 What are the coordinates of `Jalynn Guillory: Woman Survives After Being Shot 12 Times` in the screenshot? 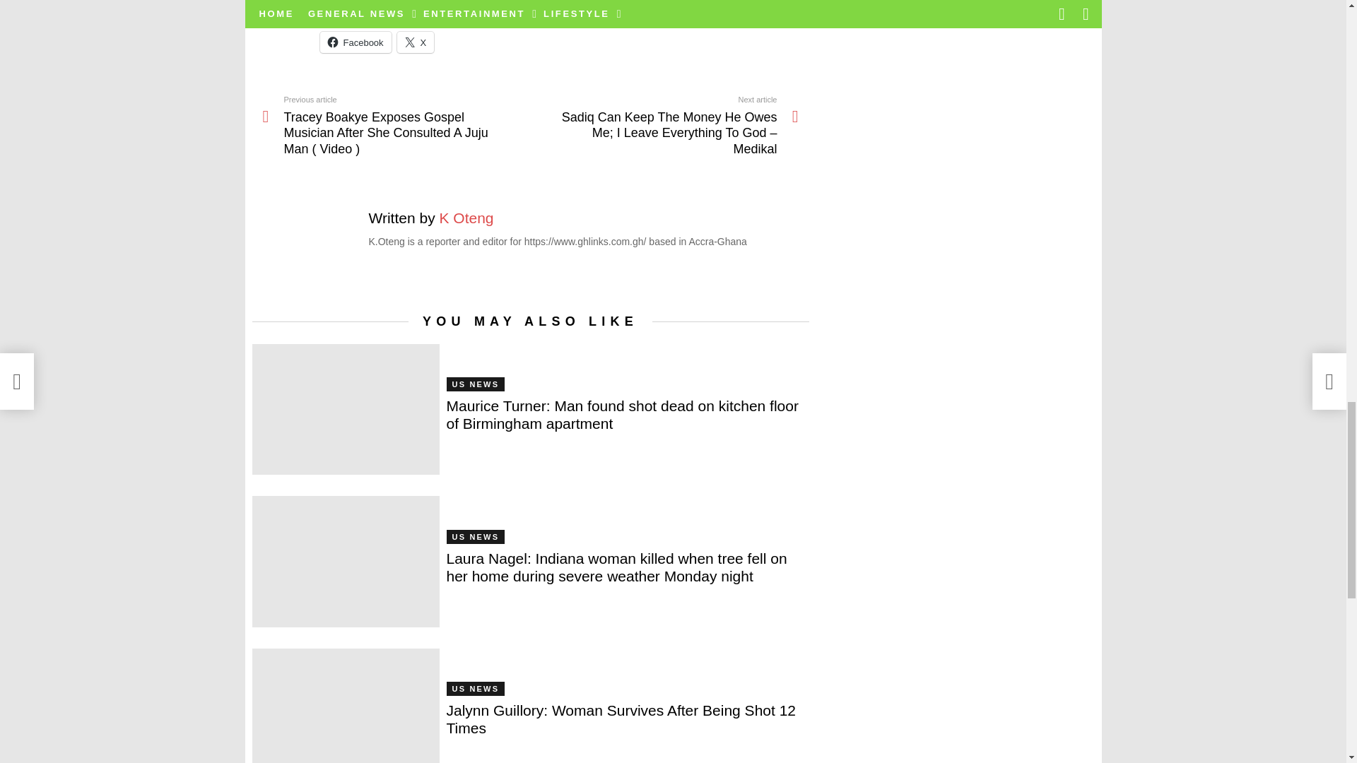 It's located at (345, 706).